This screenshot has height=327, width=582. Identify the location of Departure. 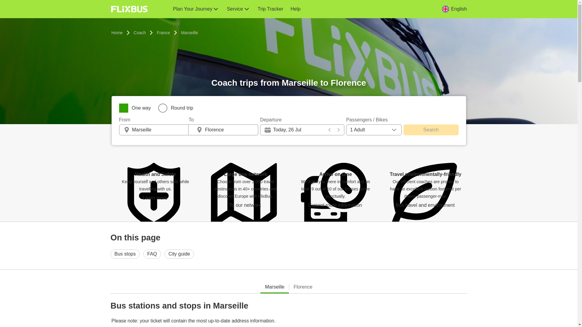
(302, 120).